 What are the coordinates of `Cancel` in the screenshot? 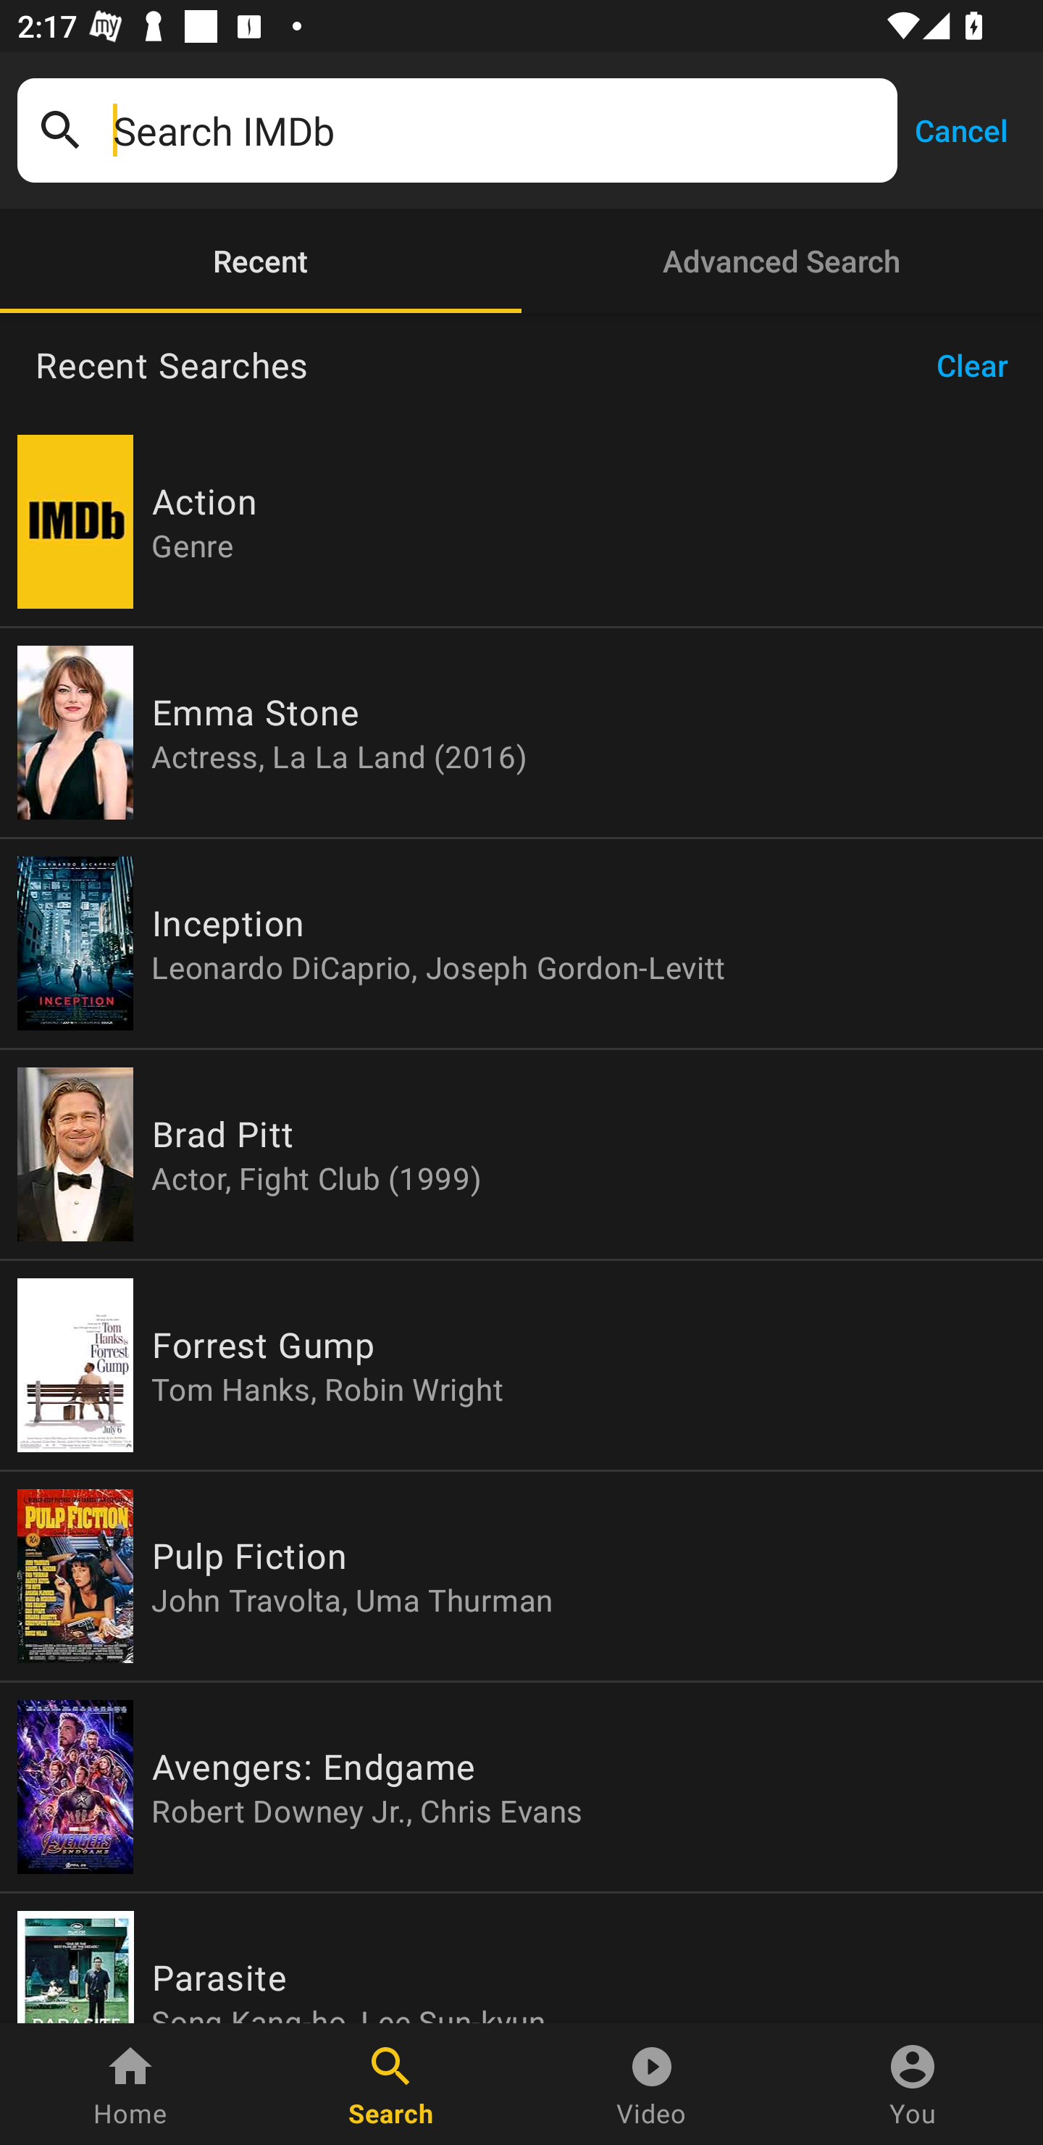 It's located at (960, 129).